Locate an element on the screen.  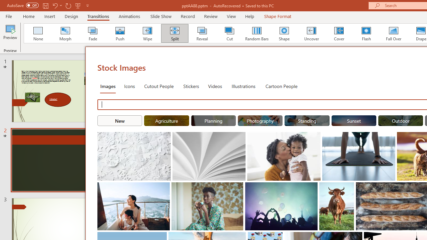
Uncover is located at coordinates (312, 33).